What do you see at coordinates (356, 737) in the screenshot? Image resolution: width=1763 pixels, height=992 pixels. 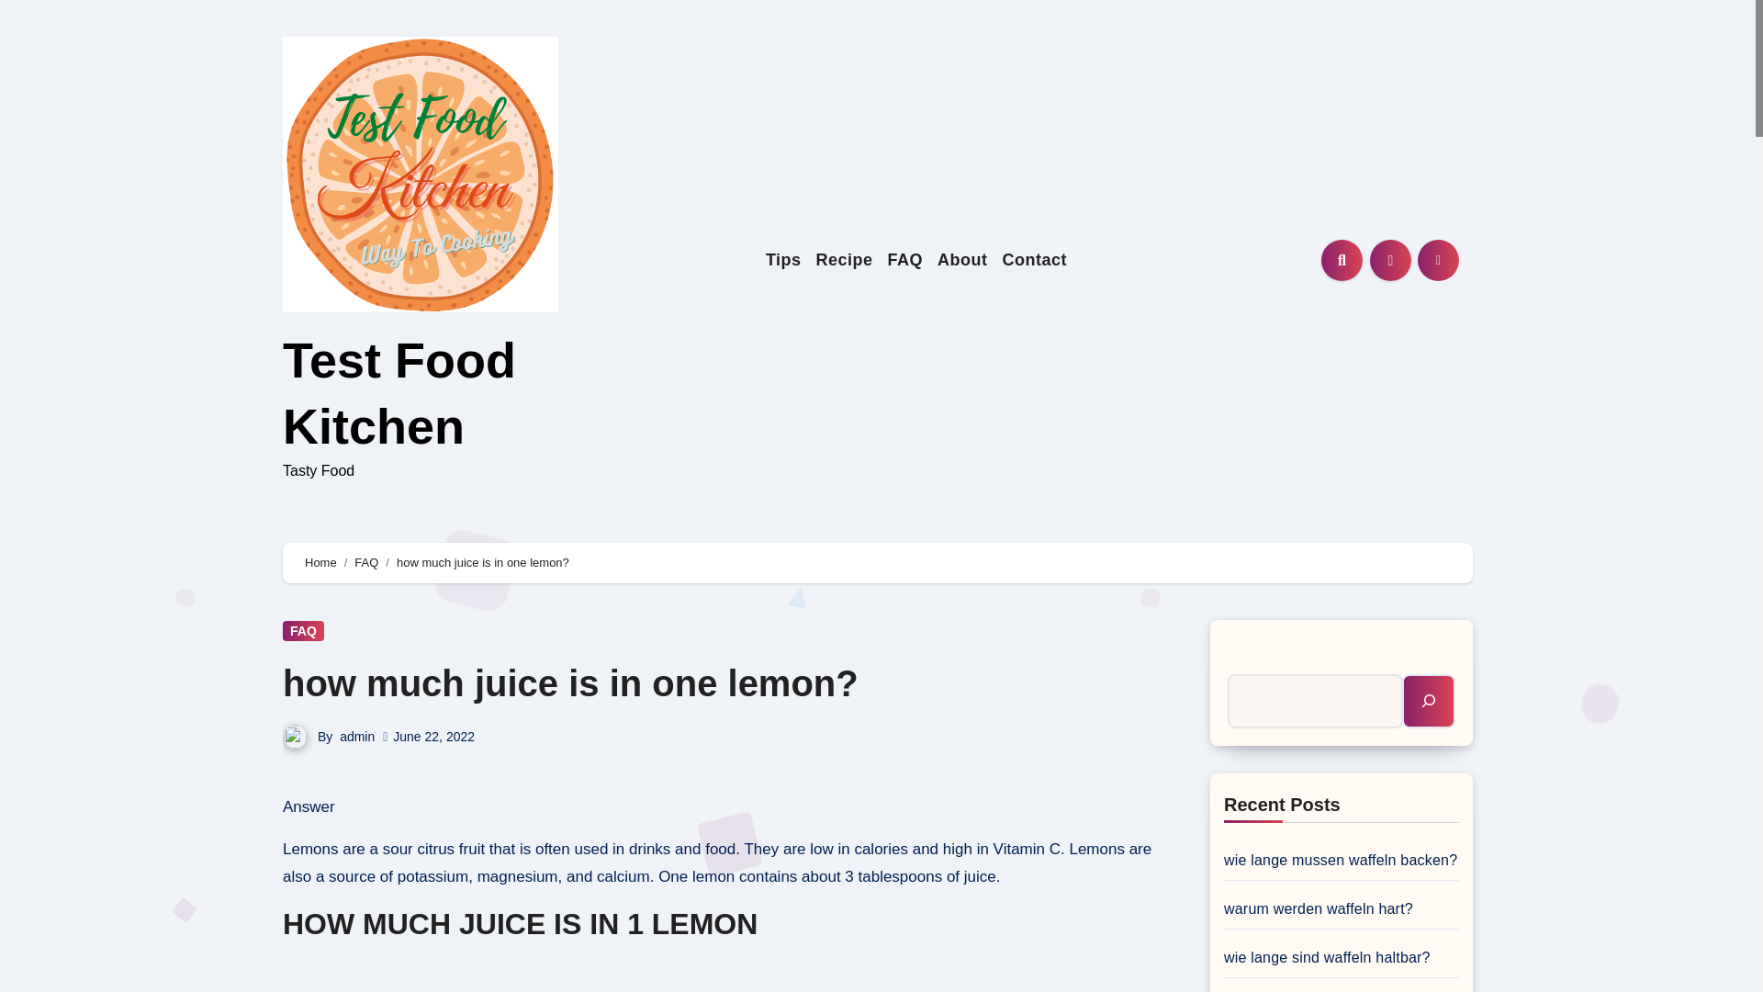 I see `admin` at bounding box center [356, 737].